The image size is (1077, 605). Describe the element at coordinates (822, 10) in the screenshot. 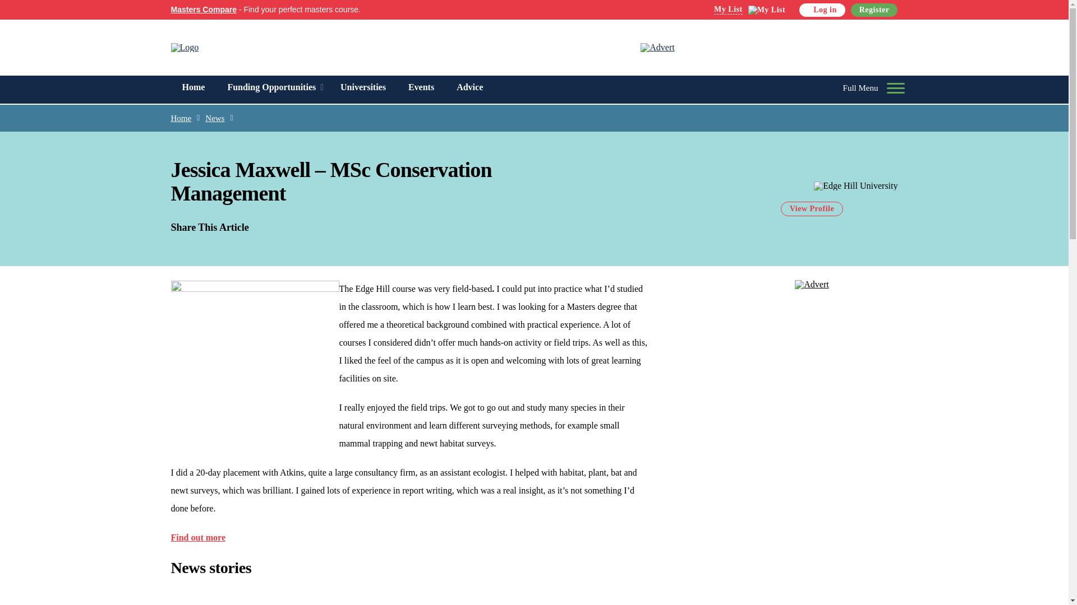

I see `Log in` at that location.